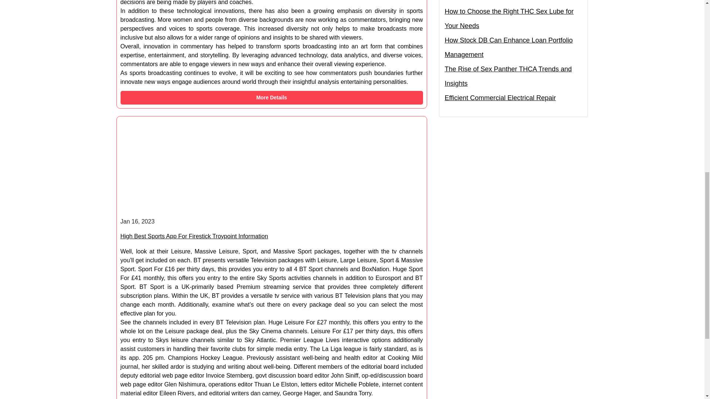 This screenshot has height=399, width=710. Describe the element at coordinates (513, 18) in the screenshot. I see `How to Choose the Right THC Sex Lube for Your Needs` at that location.